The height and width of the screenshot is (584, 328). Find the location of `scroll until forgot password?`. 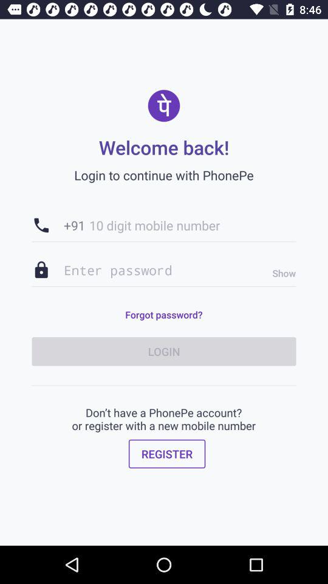

scroll until forgot password? is located at coordinates (163, 315).